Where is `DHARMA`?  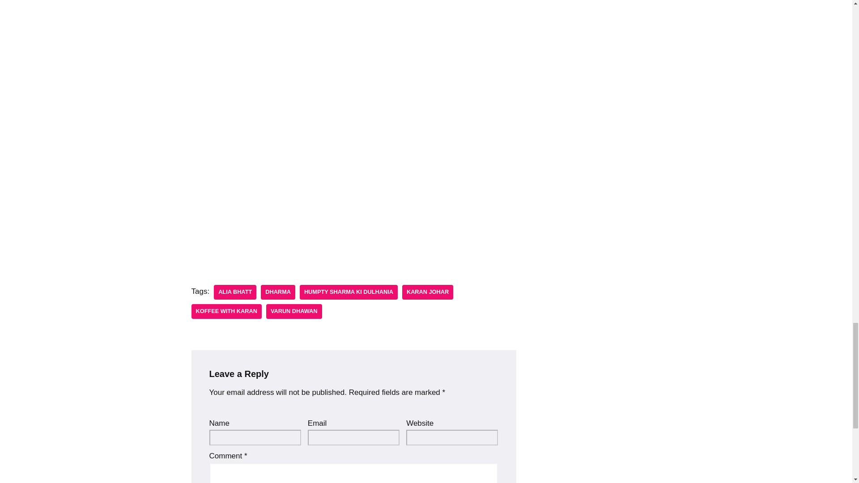
DHARMA is located at coordinates (278, 292).